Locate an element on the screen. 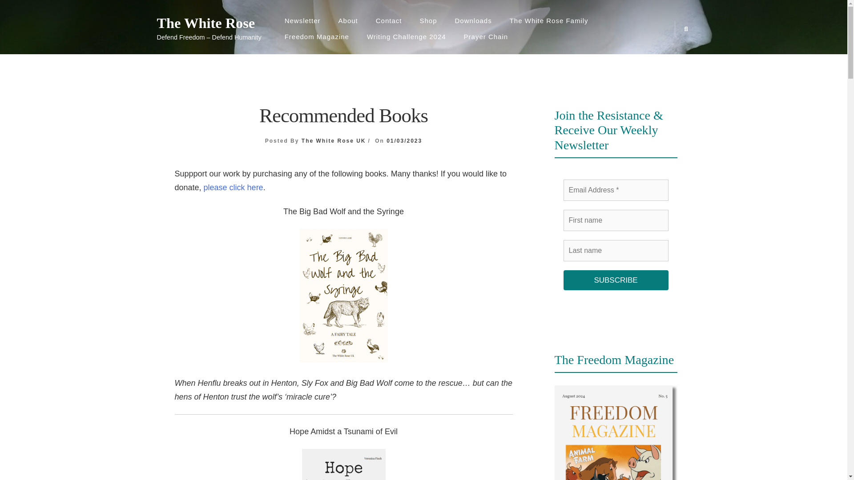 This screenshot has width=854, height=480. Shop is located at coordinates (428, 20).